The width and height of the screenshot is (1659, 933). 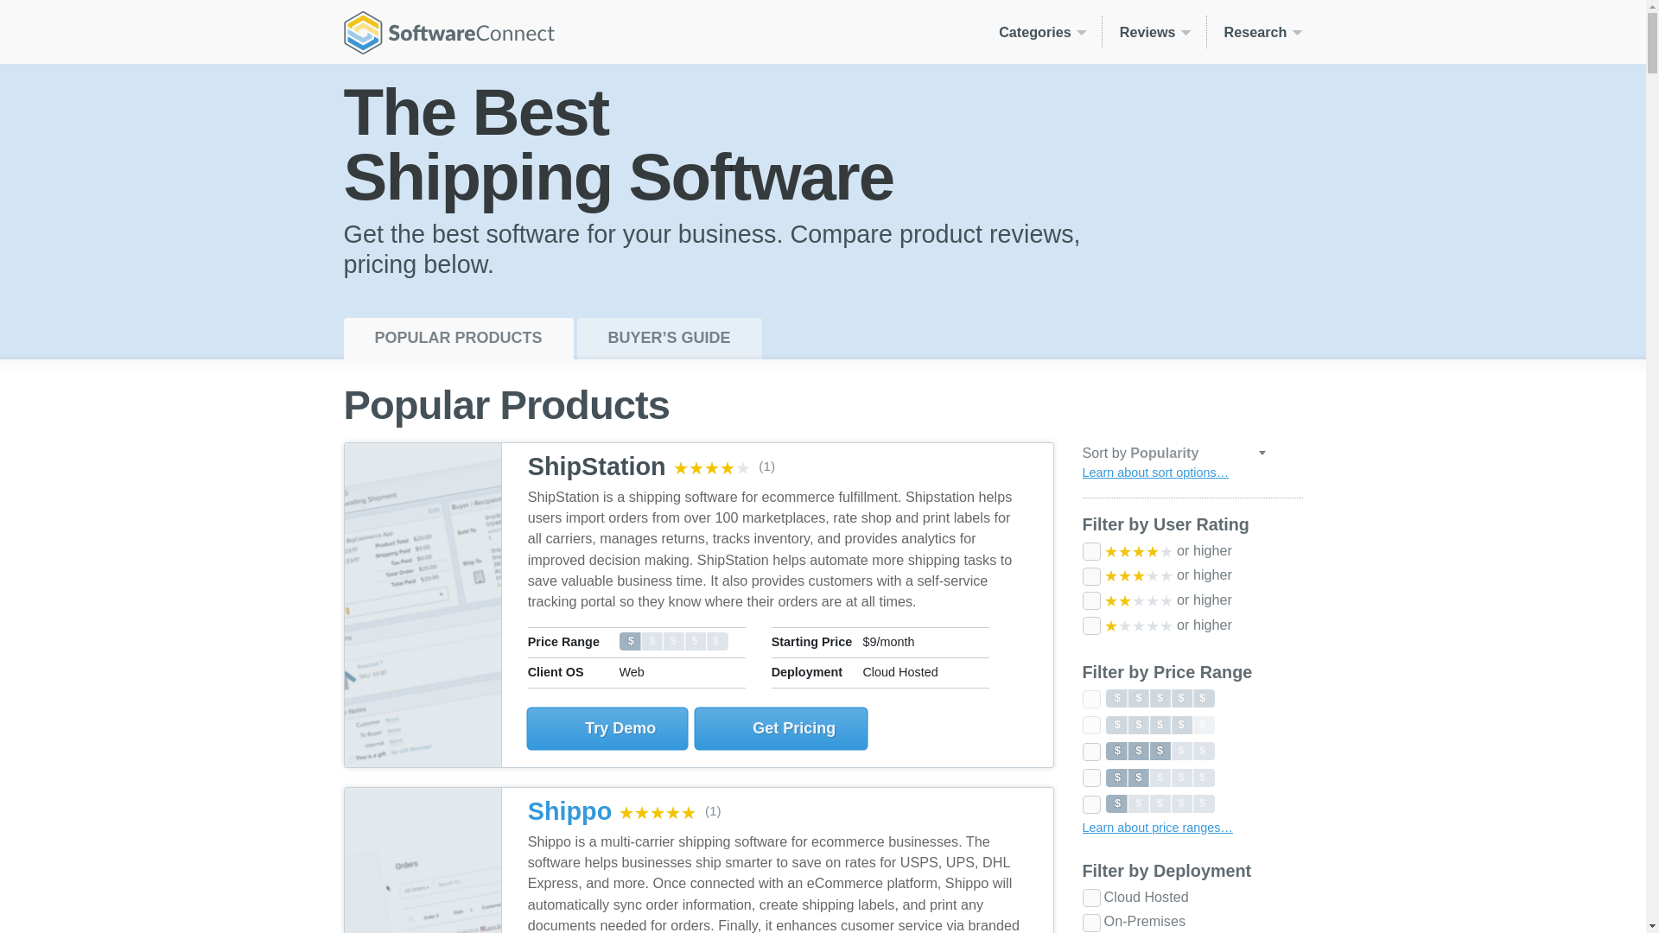 I want to click on 3, so click(x=1090, y=752).